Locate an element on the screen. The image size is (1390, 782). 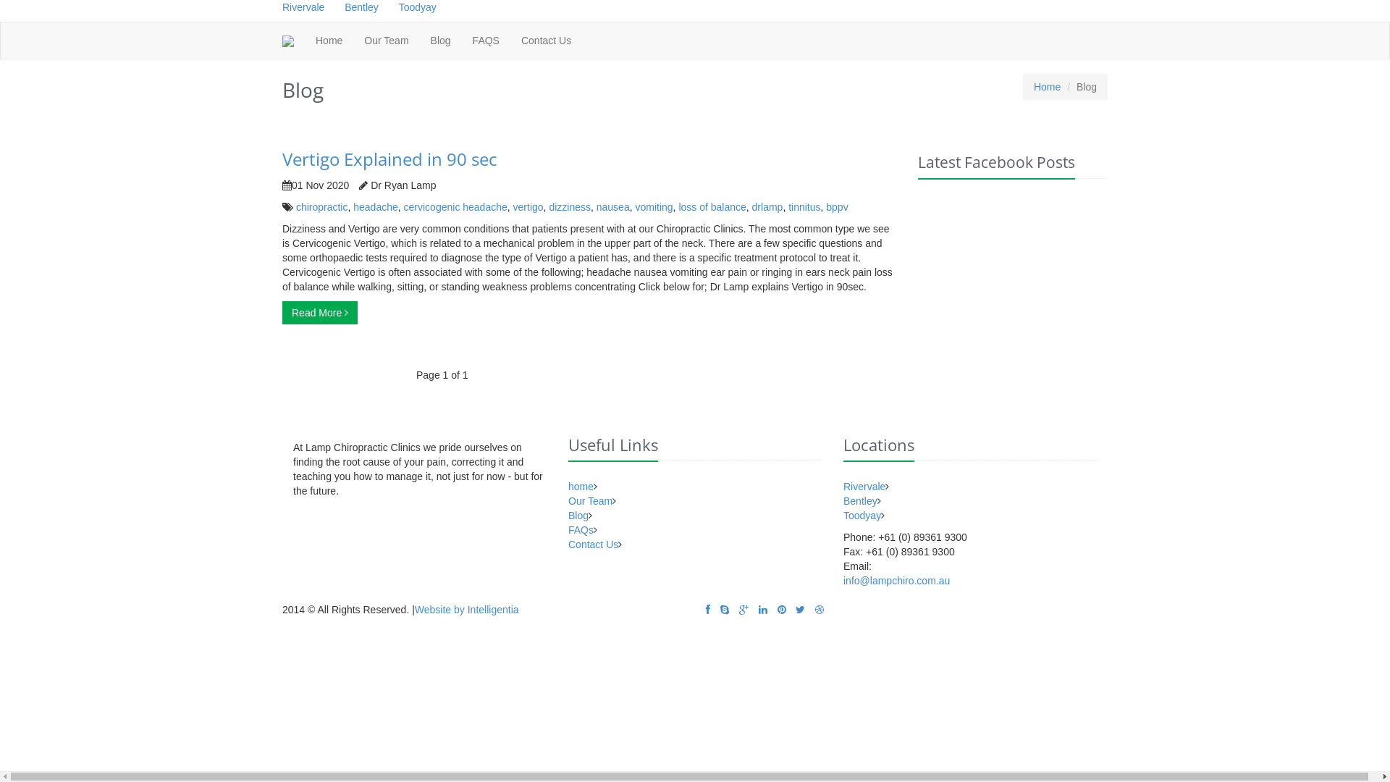
Website by Intelligentia is located at coordinates (467, 610).